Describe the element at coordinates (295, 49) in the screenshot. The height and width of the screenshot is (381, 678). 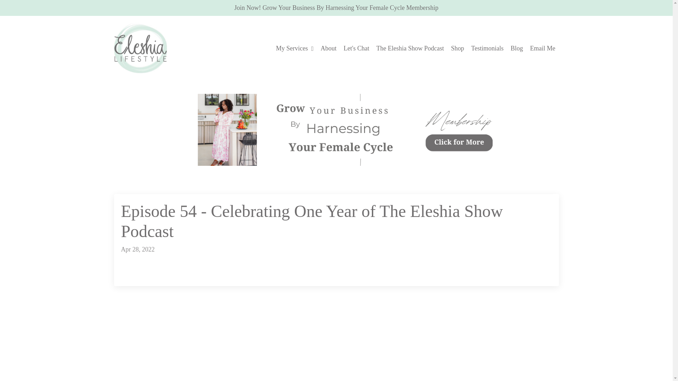
I see `My Services` at that location.